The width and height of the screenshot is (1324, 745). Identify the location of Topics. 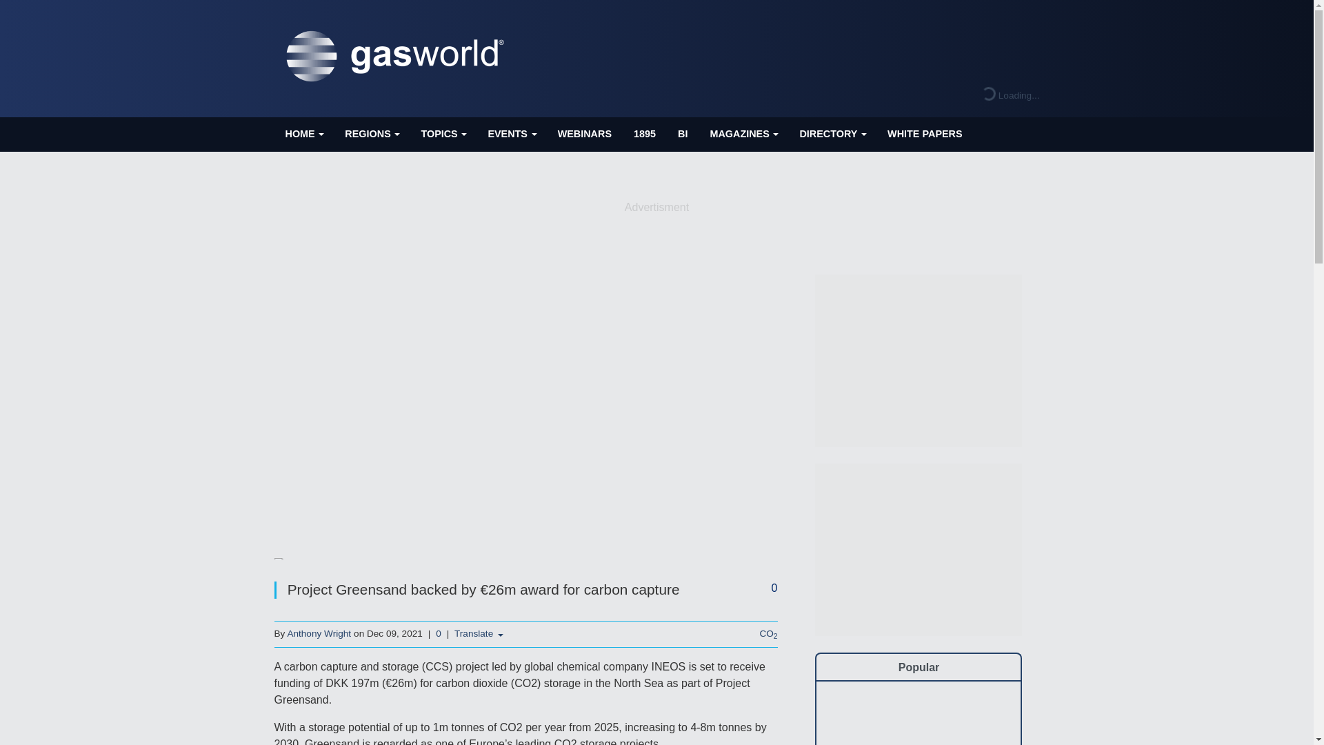
(443, 134).